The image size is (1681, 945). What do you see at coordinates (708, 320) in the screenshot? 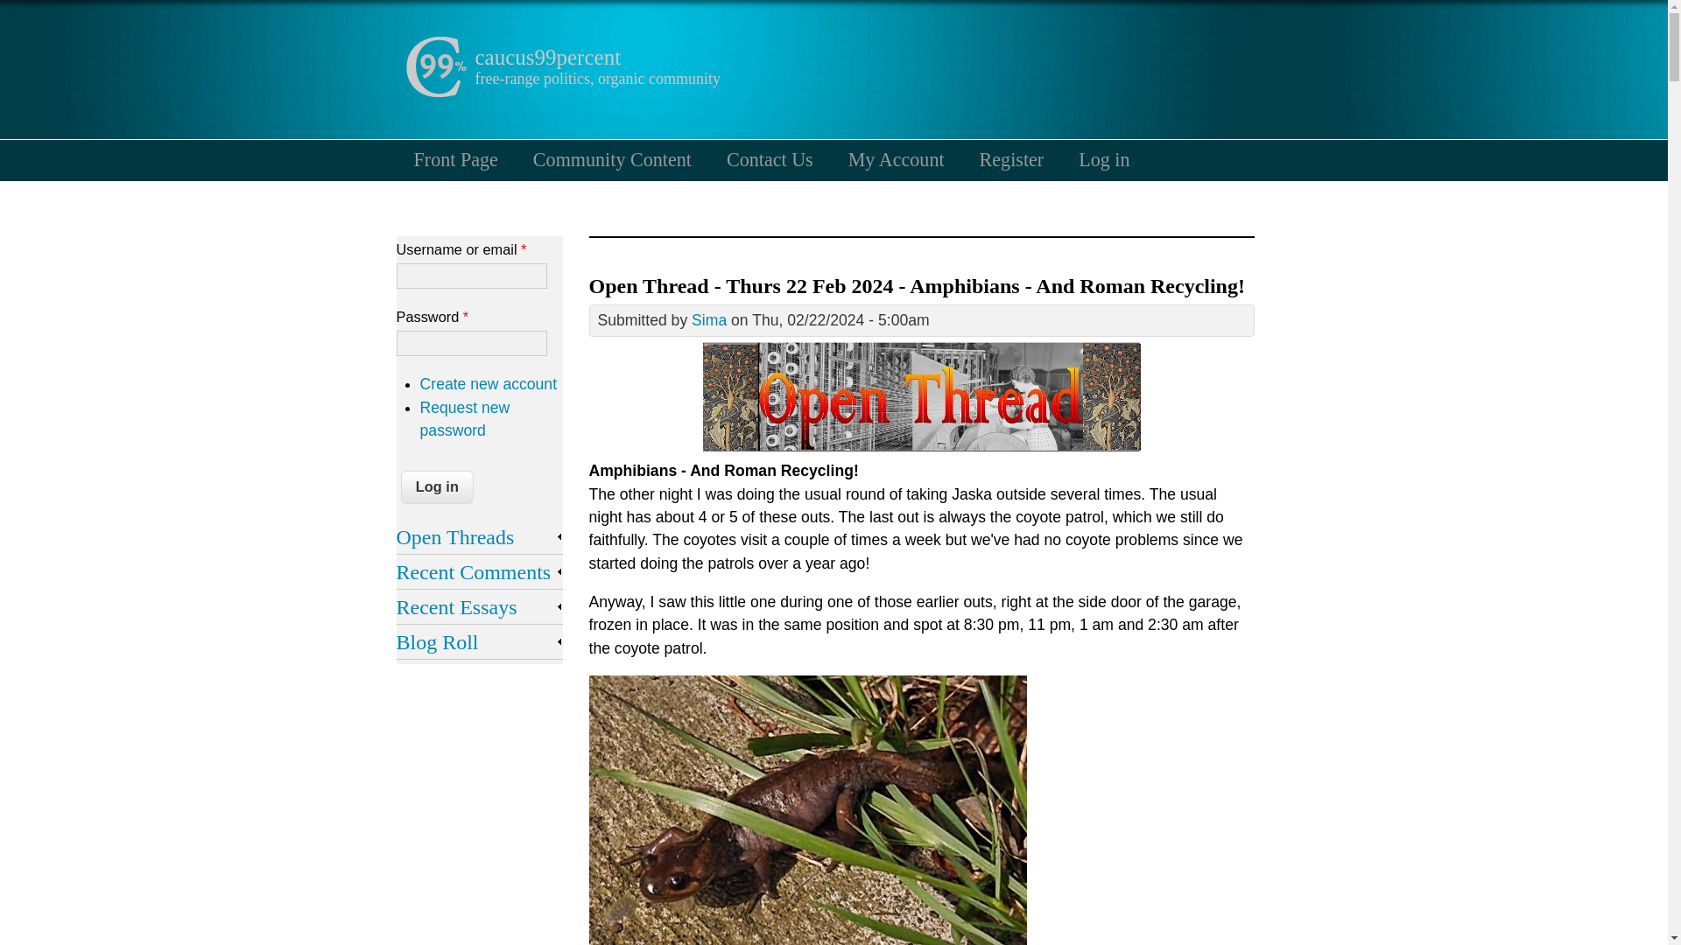
I see `Sima` at bounding box center [708, 320].